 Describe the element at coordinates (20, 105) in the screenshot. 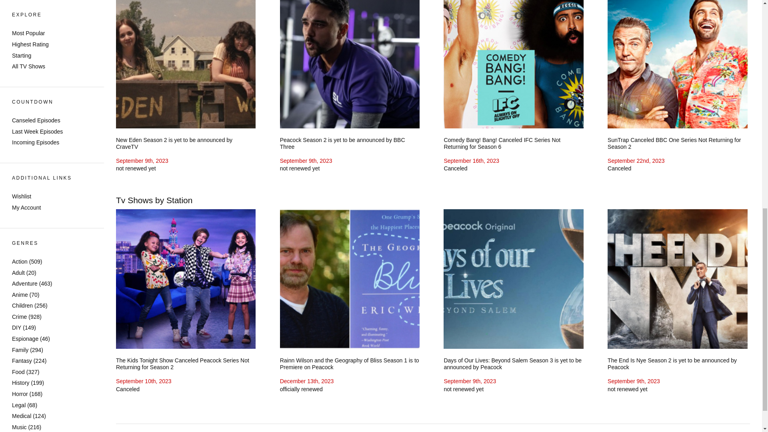

I see `Thriller` at that location.